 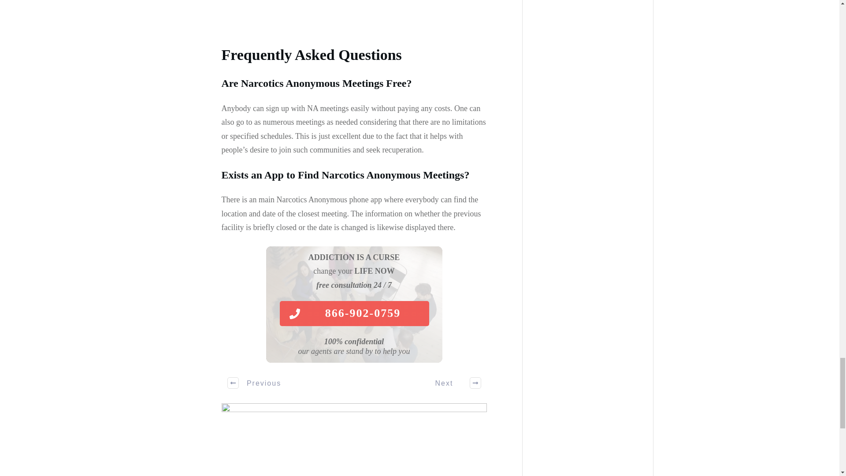 I want to click on YouTube video player, so click(x=344, y=15).